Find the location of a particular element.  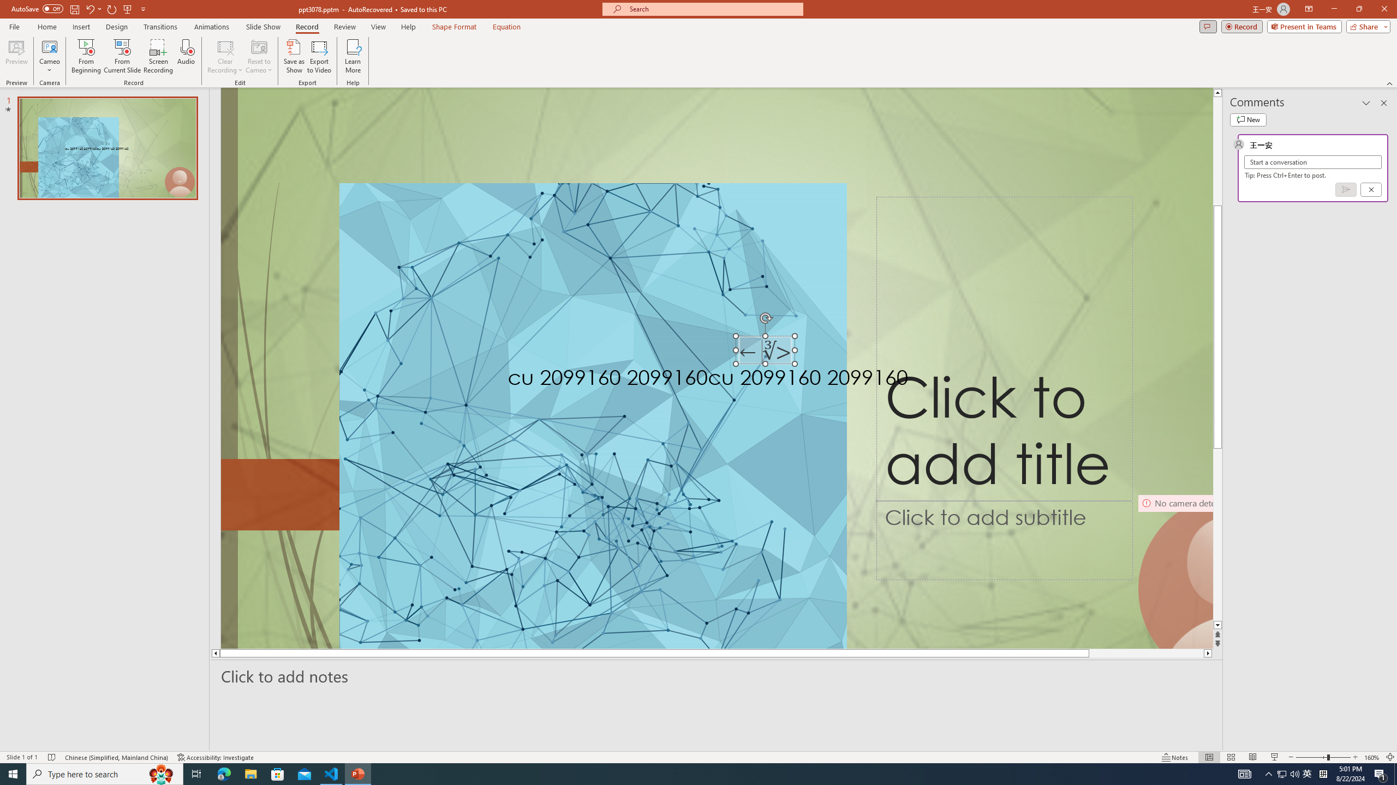

Save as Show is located at coordinates (294, 56).